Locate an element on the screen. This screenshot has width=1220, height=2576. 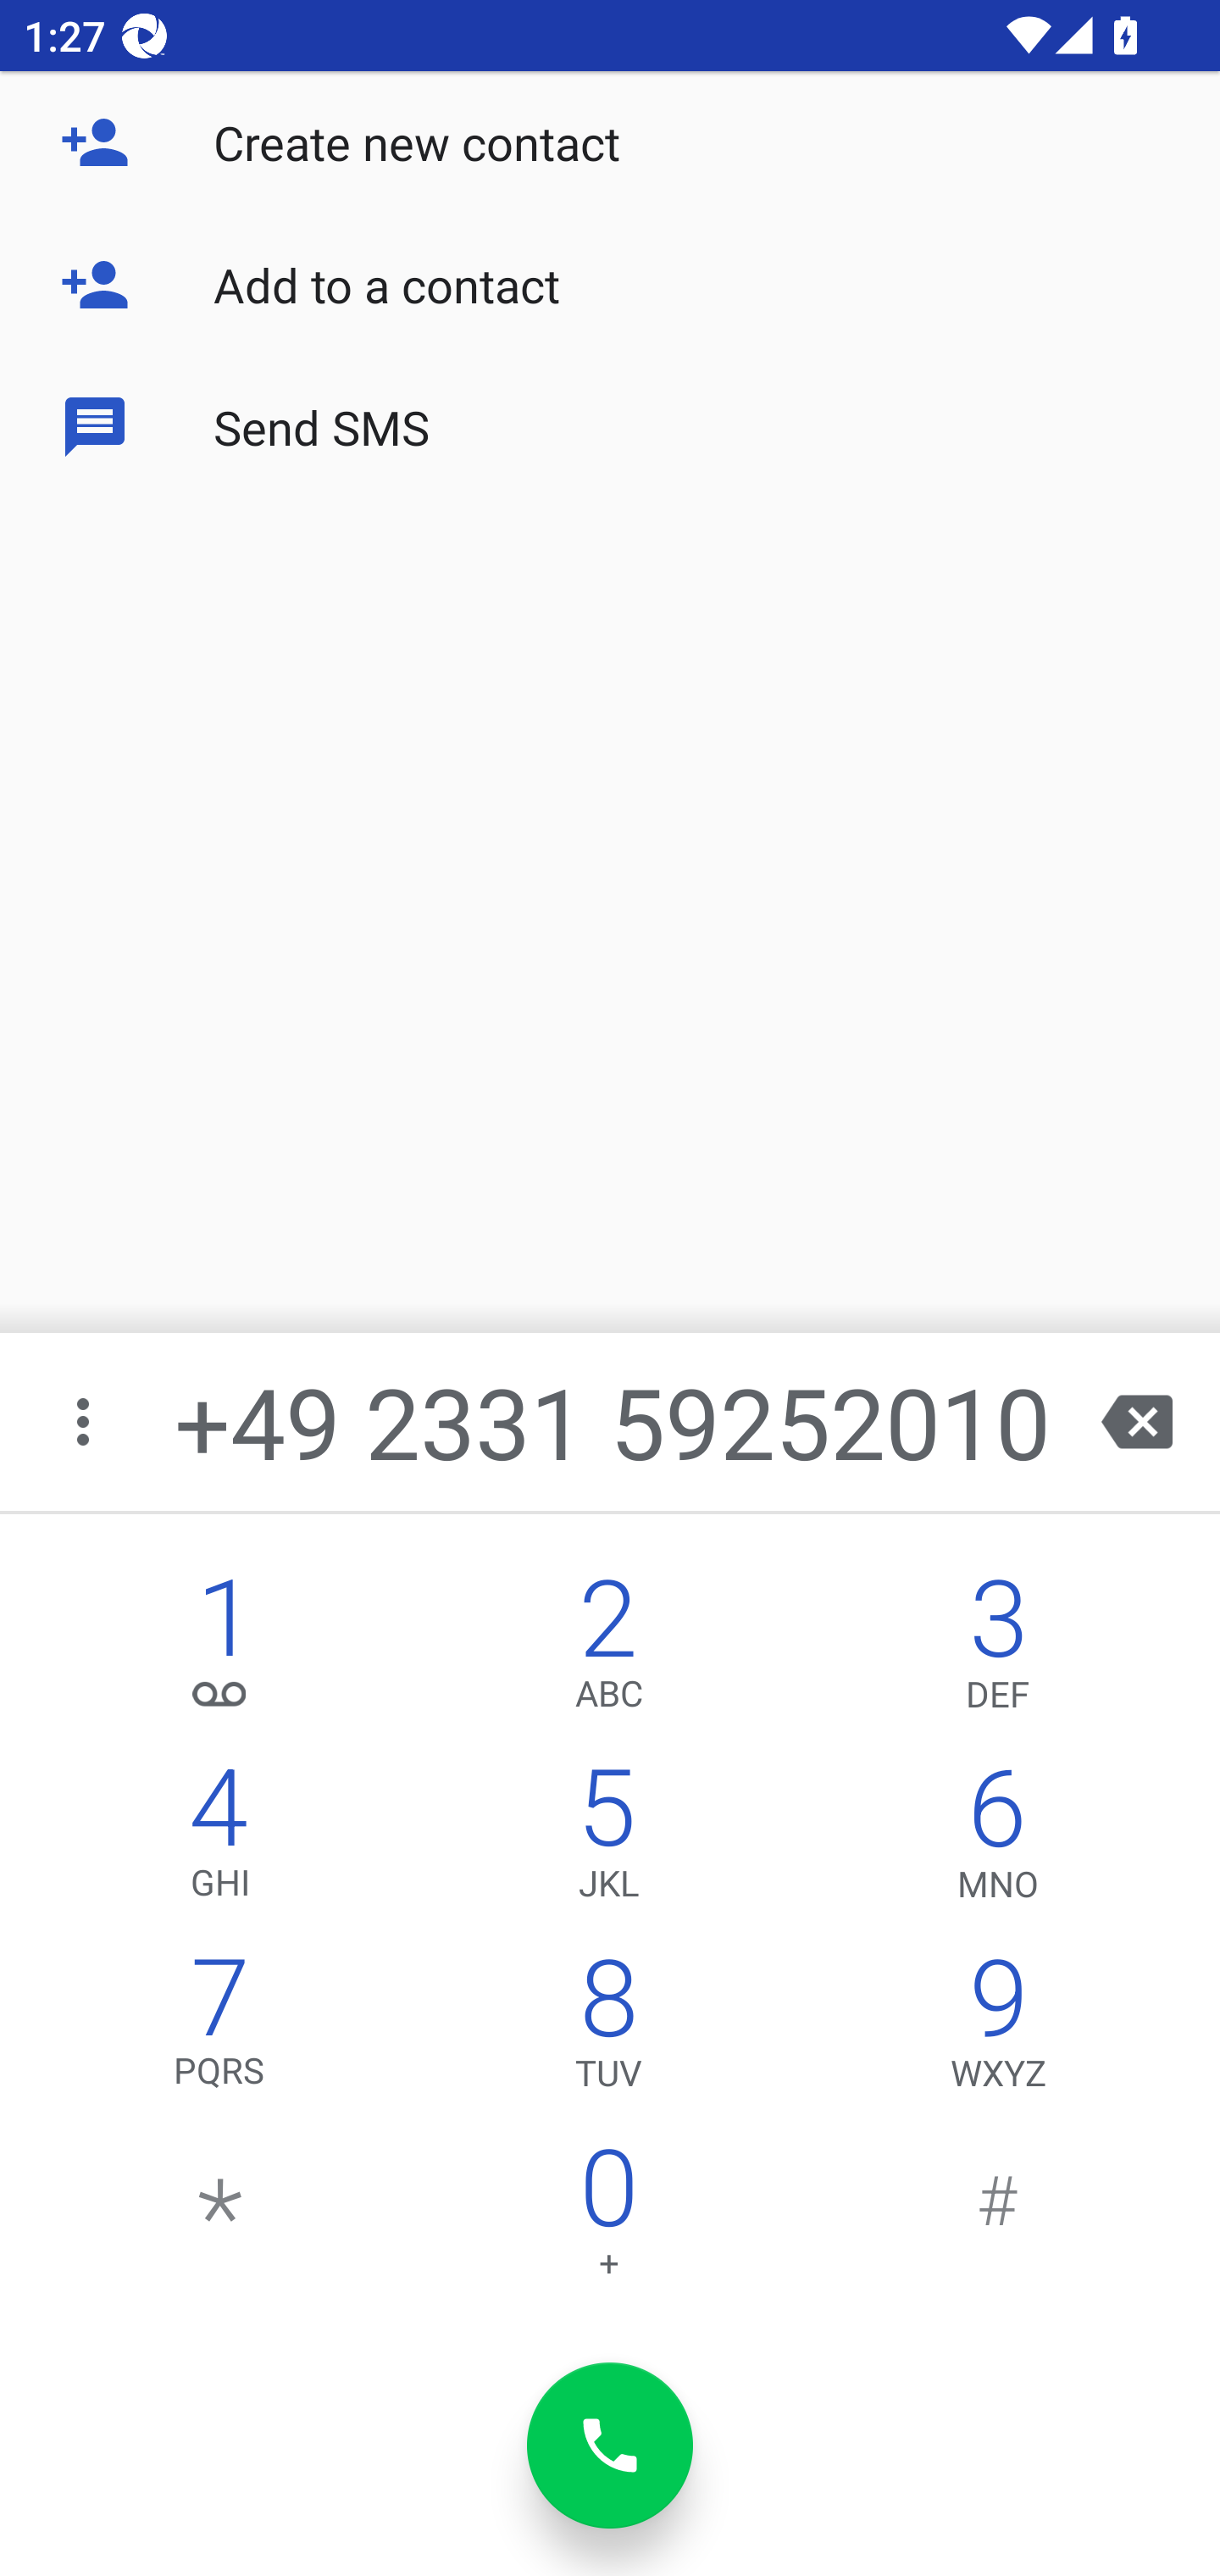
# is located at coordinates (998, 2220).